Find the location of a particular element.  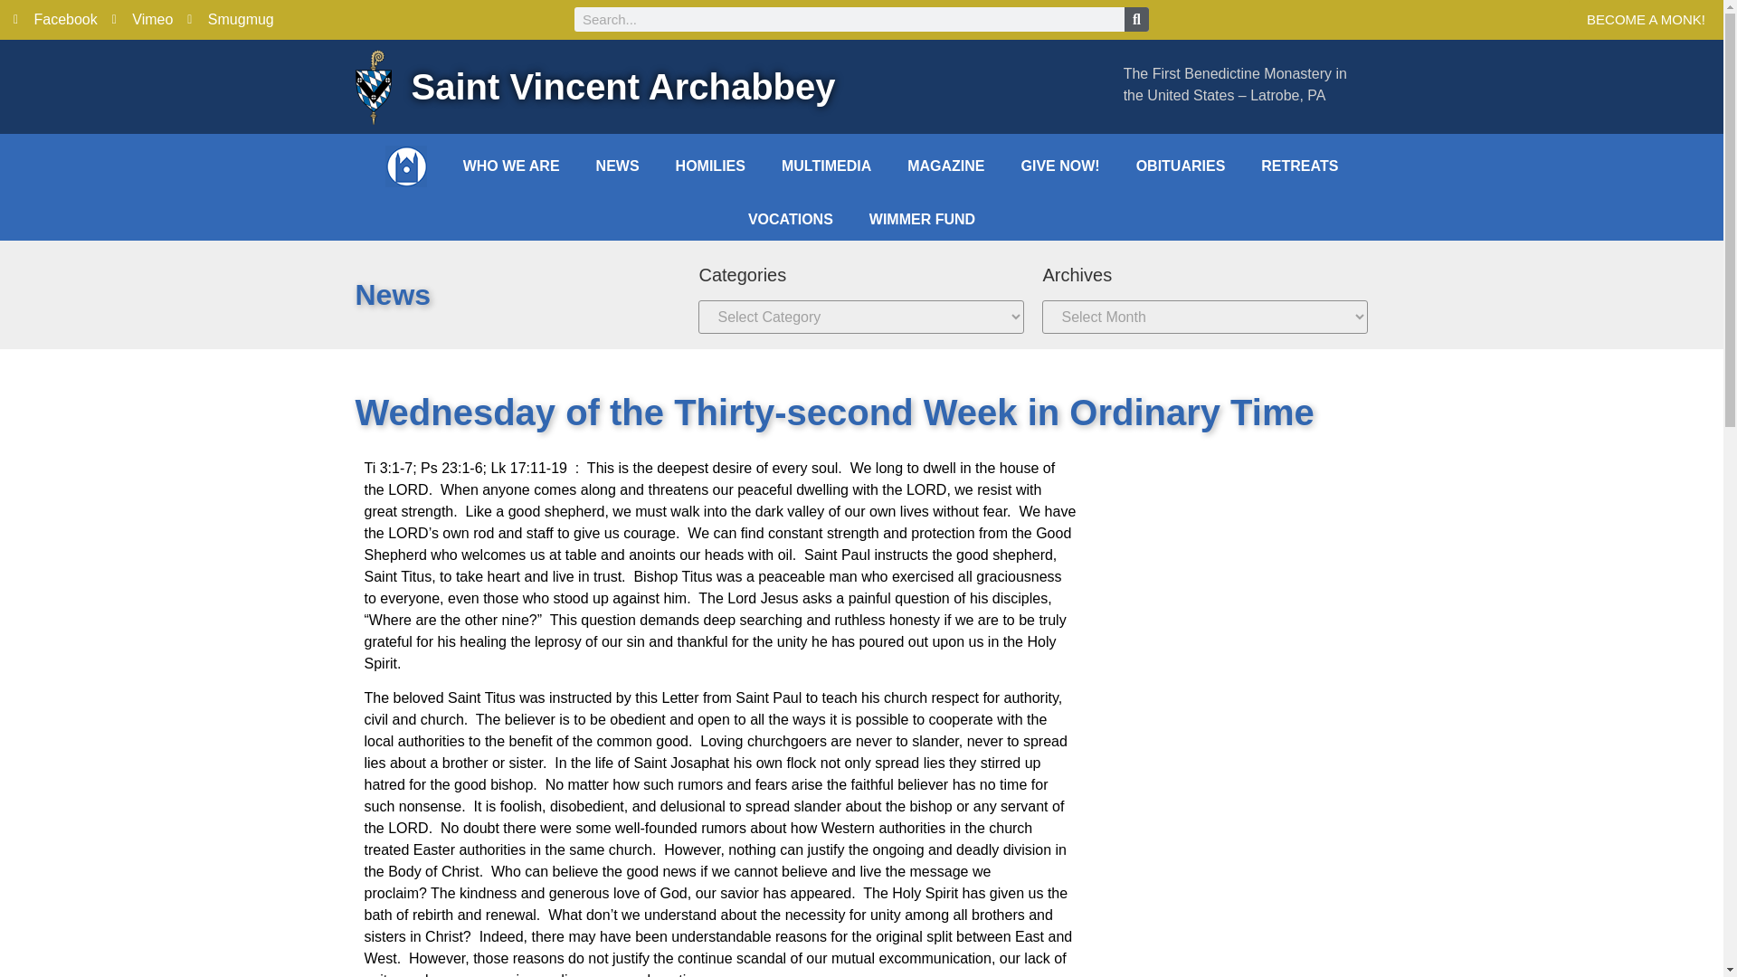

MULTIMEDIA is located at coordinates (827, 166).